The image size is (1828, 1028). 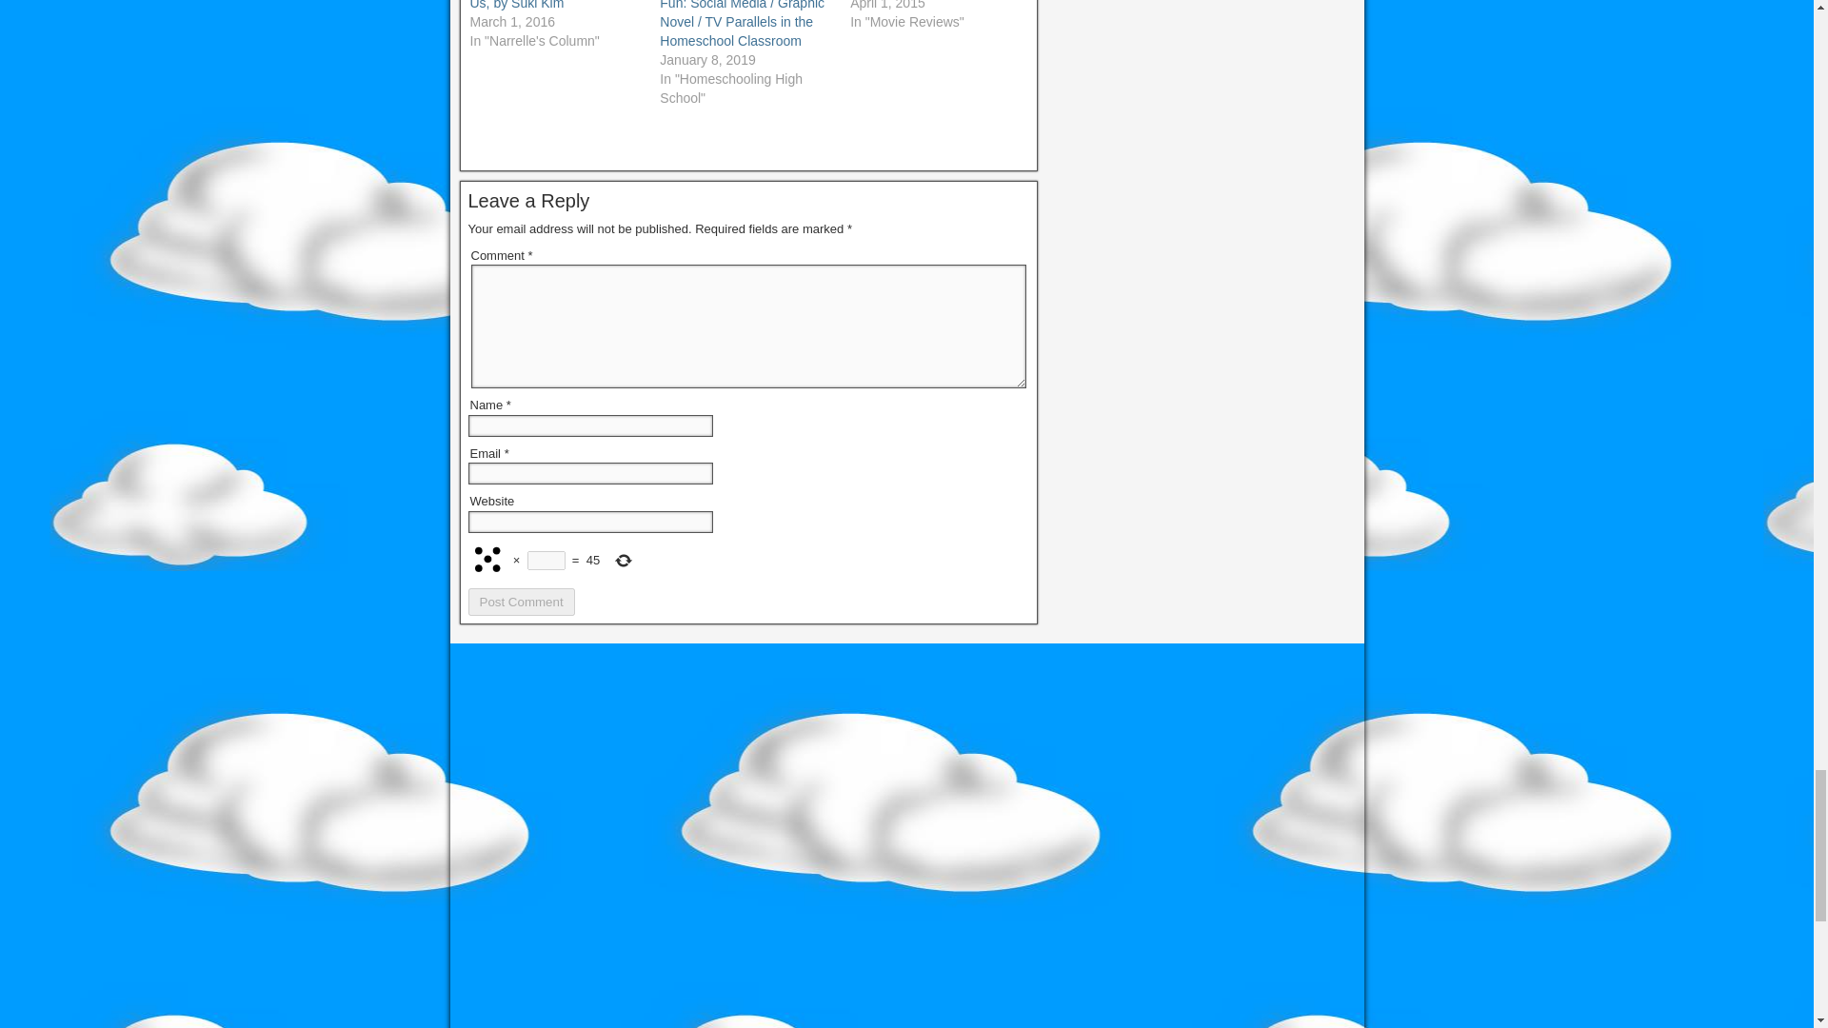 What do you see at coordinates (543, 5) in the screenshot?
I see `Without You, There Is No Us, by Suki Kim` at bounding box center [543, 5].